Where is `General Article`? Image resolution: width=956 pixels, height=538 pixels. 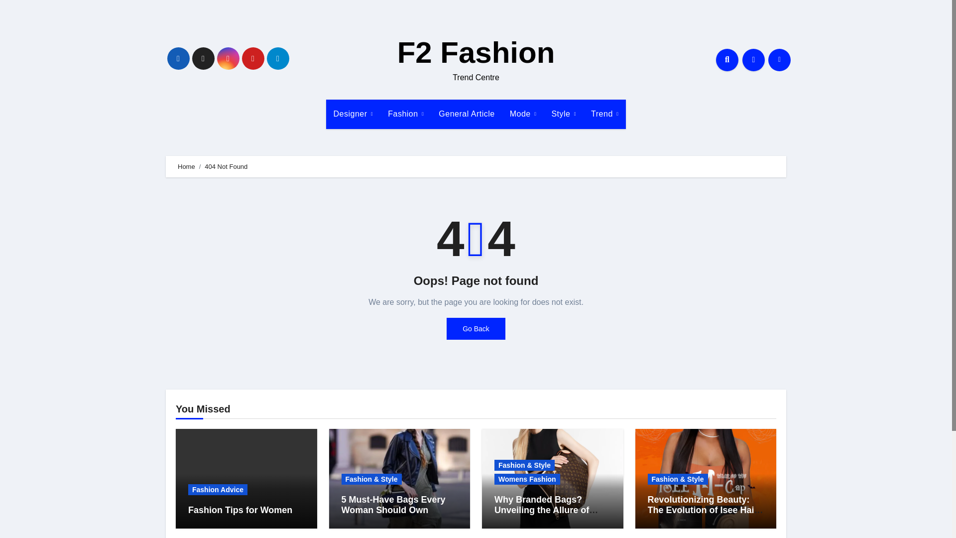 General Article is located at coordinates (466, 114).